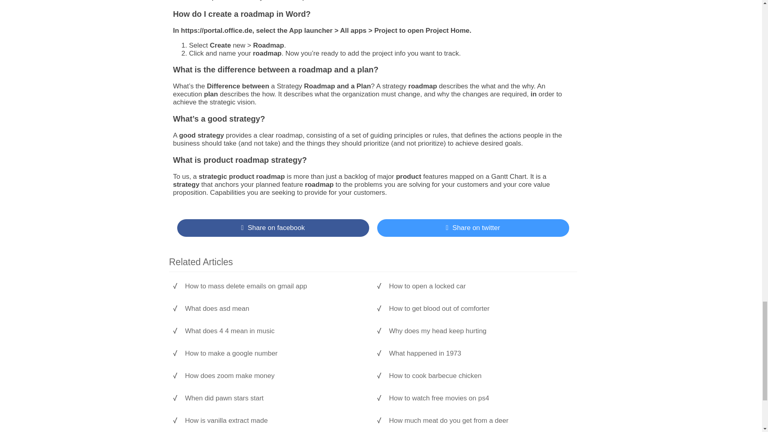  What do you see at coordinates (478, 421) in the screenshot?
I see `How much meat do you get from a deer` at bounding box center [478, 421].